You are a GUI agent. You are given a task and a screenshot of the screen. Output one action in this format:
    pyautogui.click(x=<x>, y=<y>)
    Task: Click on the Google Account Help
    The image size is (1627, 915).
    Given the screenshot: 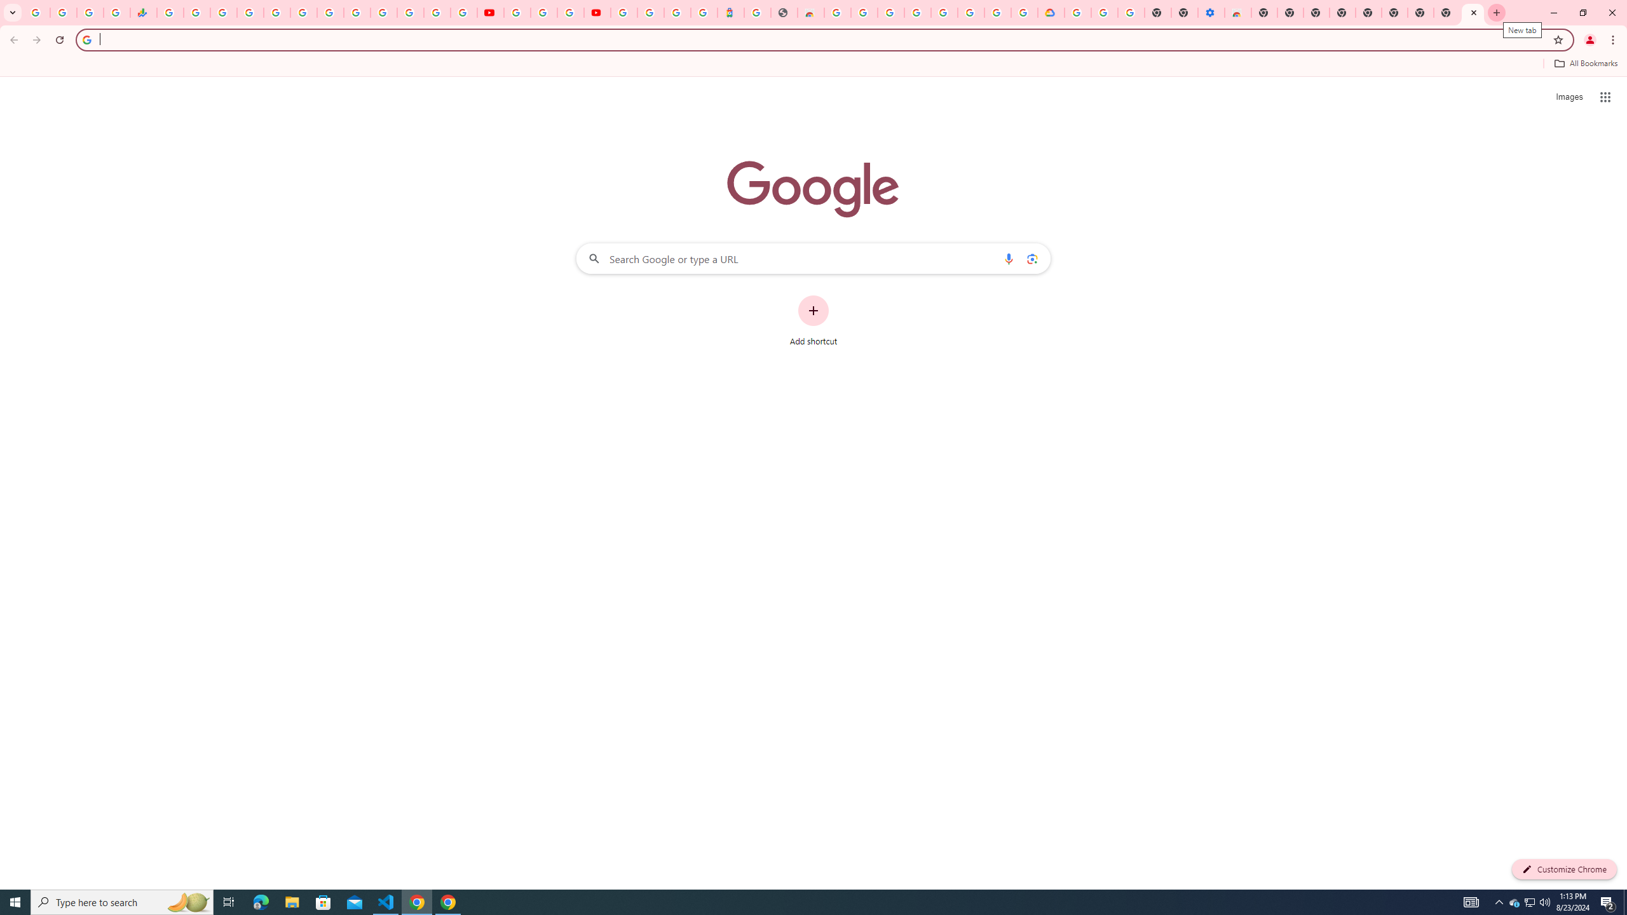 What is the action you would take?
    pyautogui.click(x=944, y=13)
    